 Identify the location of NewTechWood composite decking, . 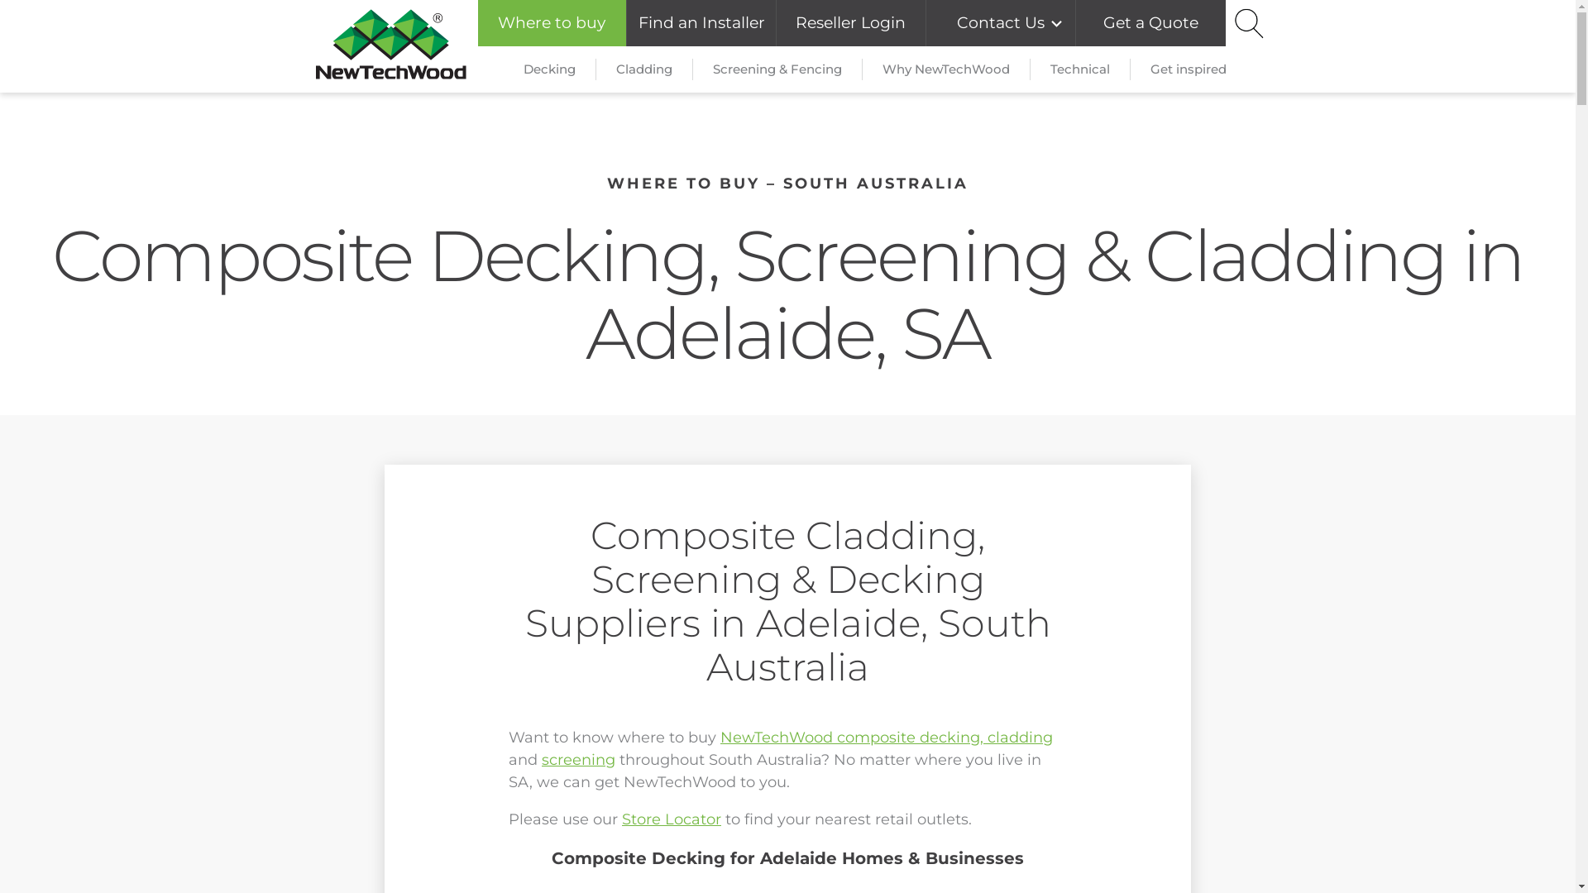
(854, 738).